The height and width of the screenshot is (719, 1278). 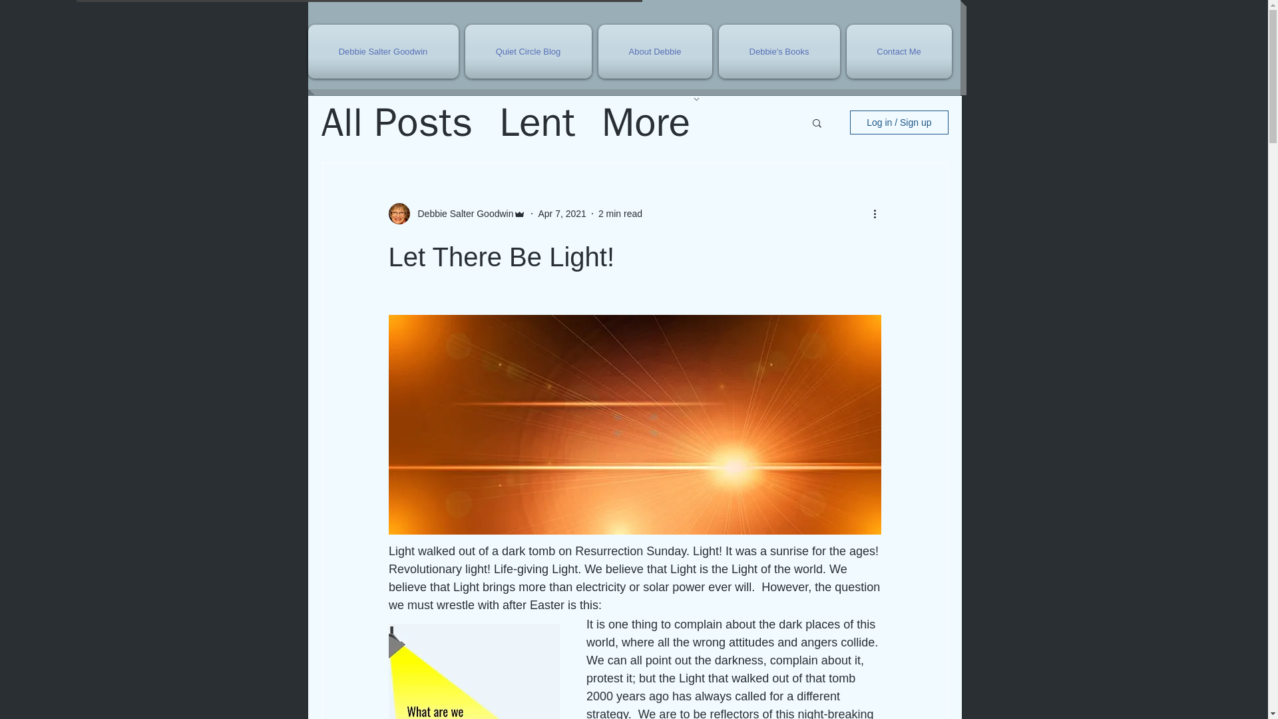 I want to click on Debbie's Books, so click(x=778, y=51).